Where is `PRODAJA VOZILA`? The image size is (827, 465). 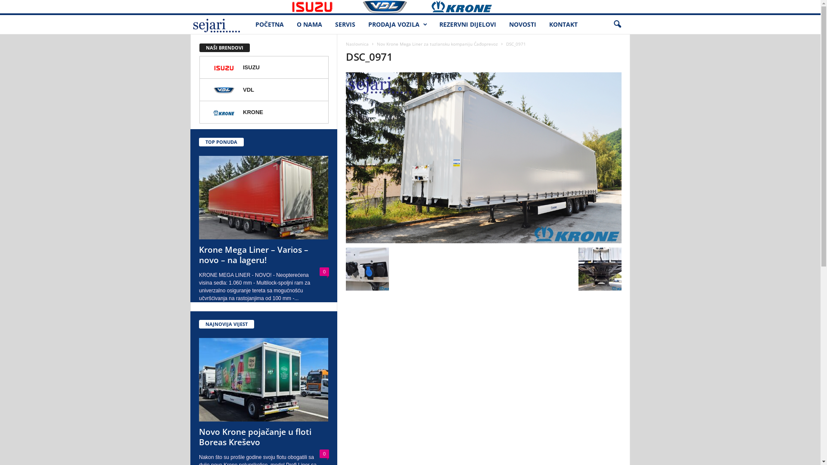
PRODAJA VOZILA is located at coordinates (397, 25).